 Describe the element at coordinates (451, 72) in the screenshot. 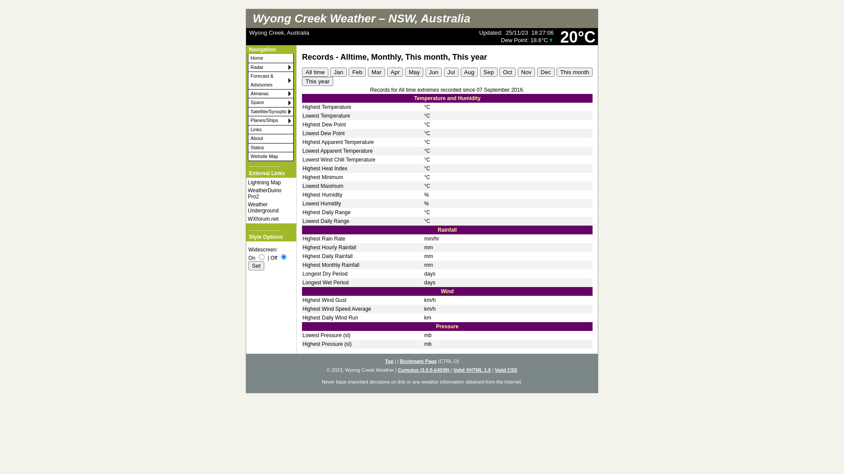

I see `Jul` at that location.